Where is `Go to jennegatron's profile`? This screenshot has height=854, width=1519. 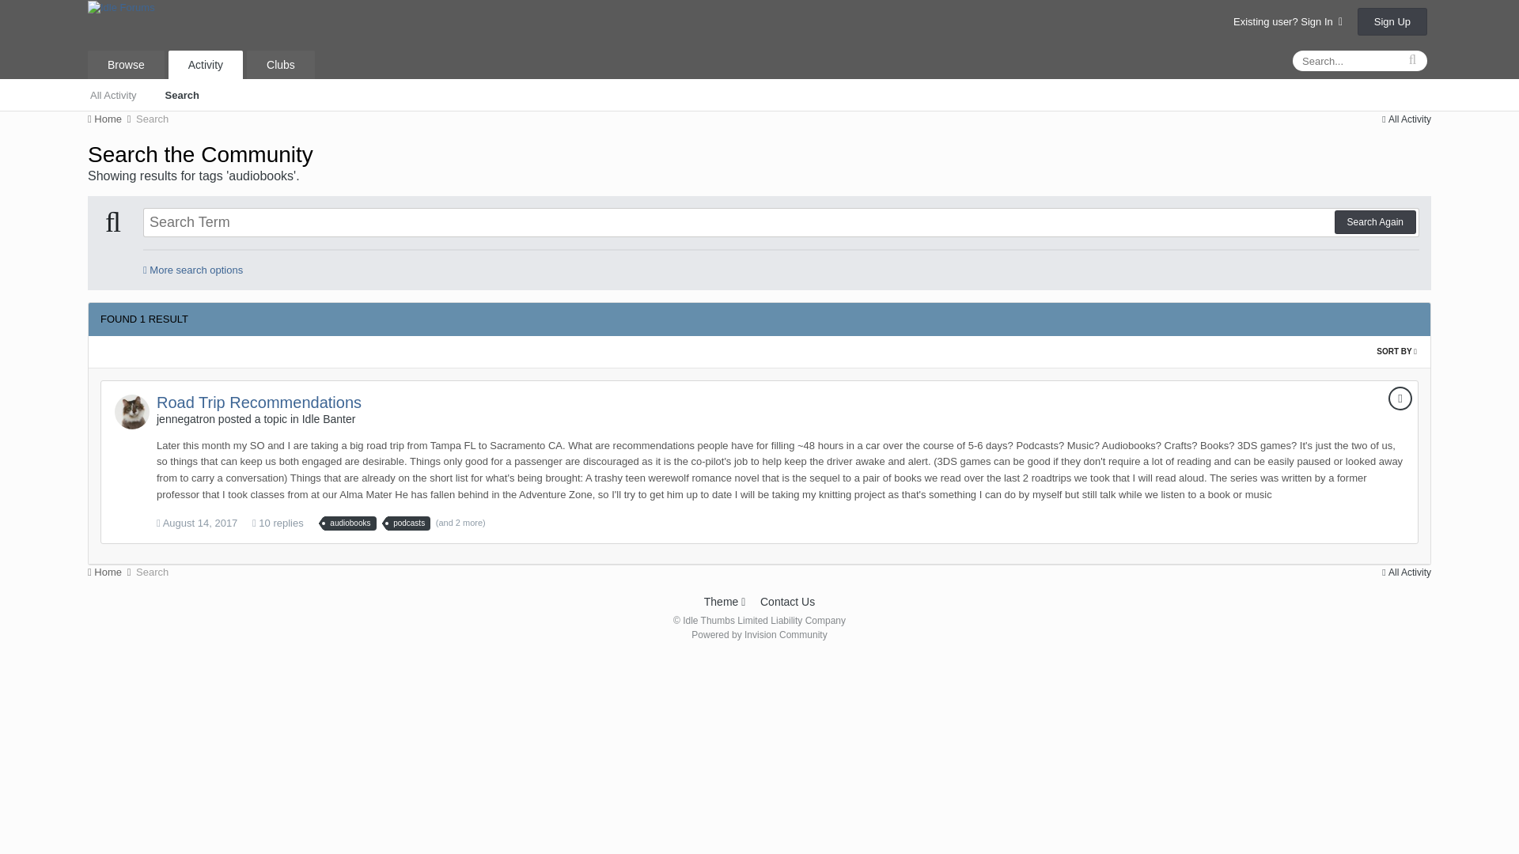
Go to jennegatron's profile is located at coordinates (131, 411).